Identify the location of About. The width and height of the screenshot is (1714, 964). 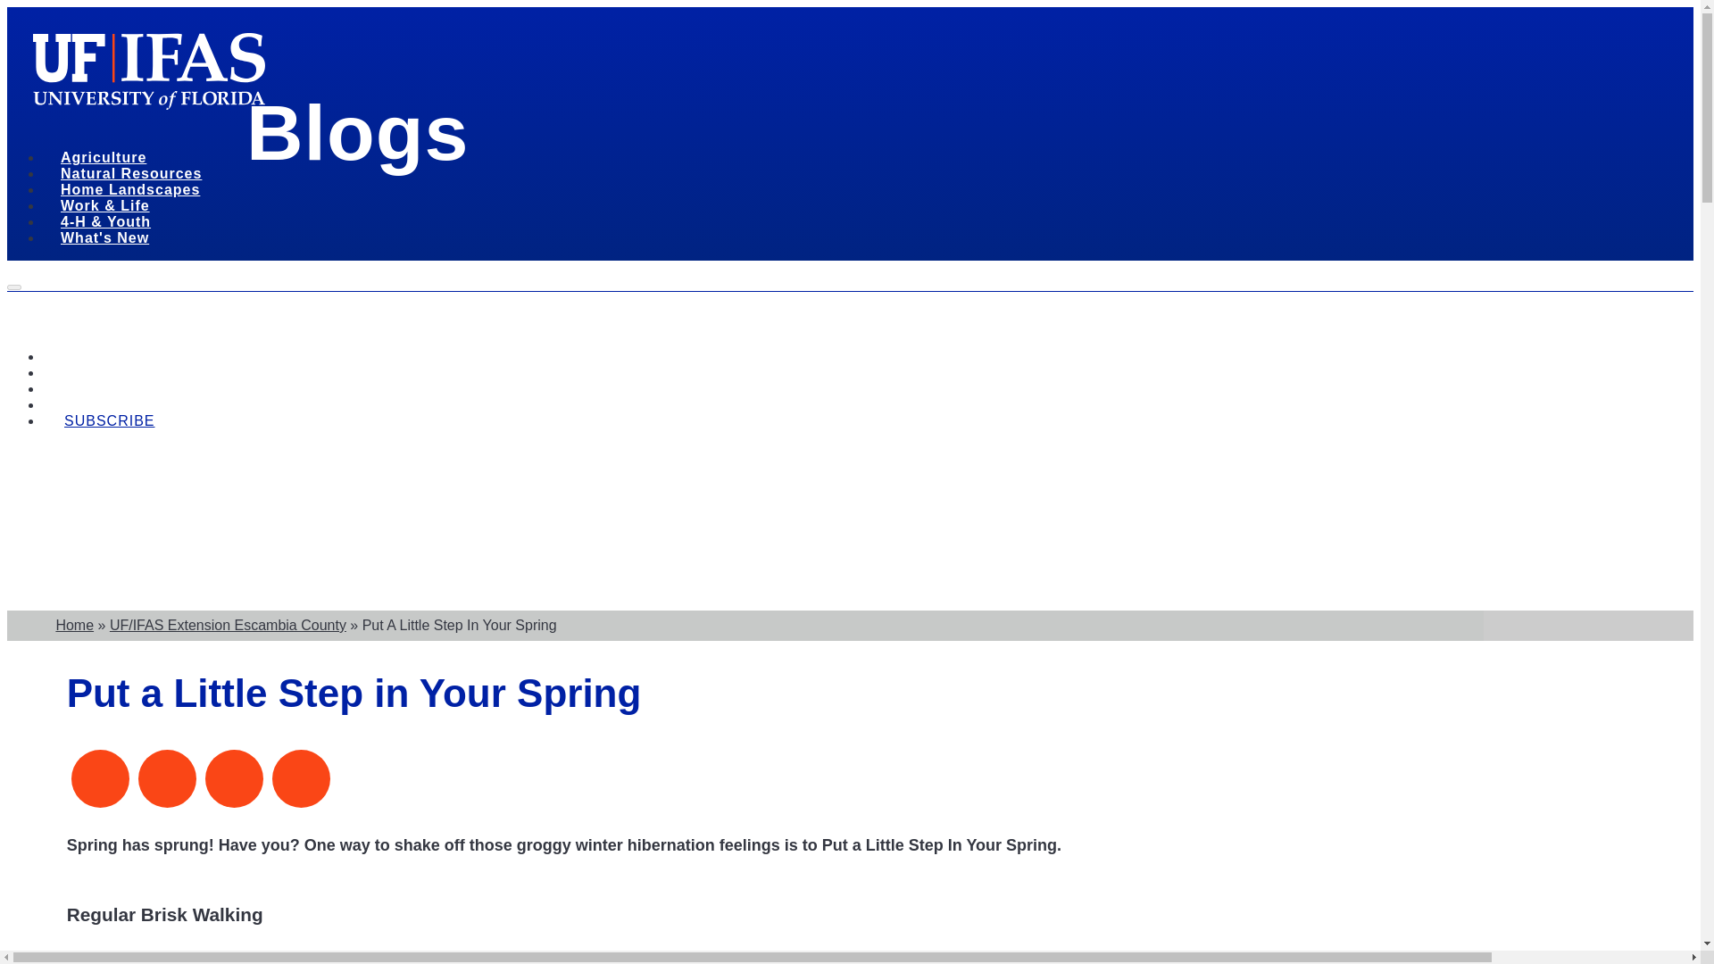
(62, 373).